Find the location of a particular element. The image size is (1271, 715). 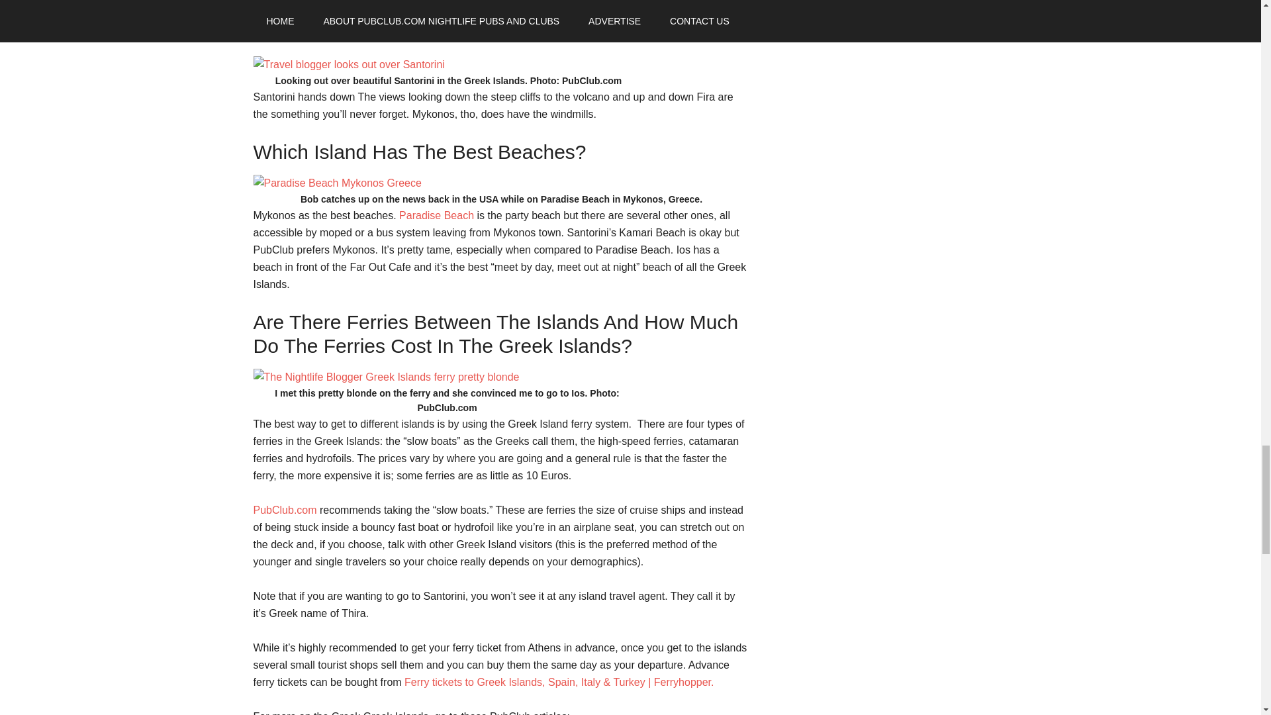

Paradise Beach is located at coordinates (436, 215).